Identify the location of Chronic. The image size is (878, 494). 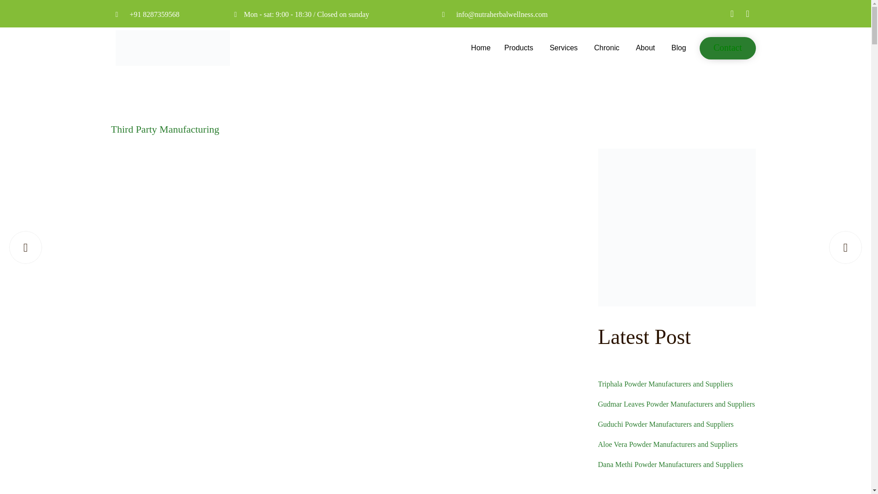
(608, 48).